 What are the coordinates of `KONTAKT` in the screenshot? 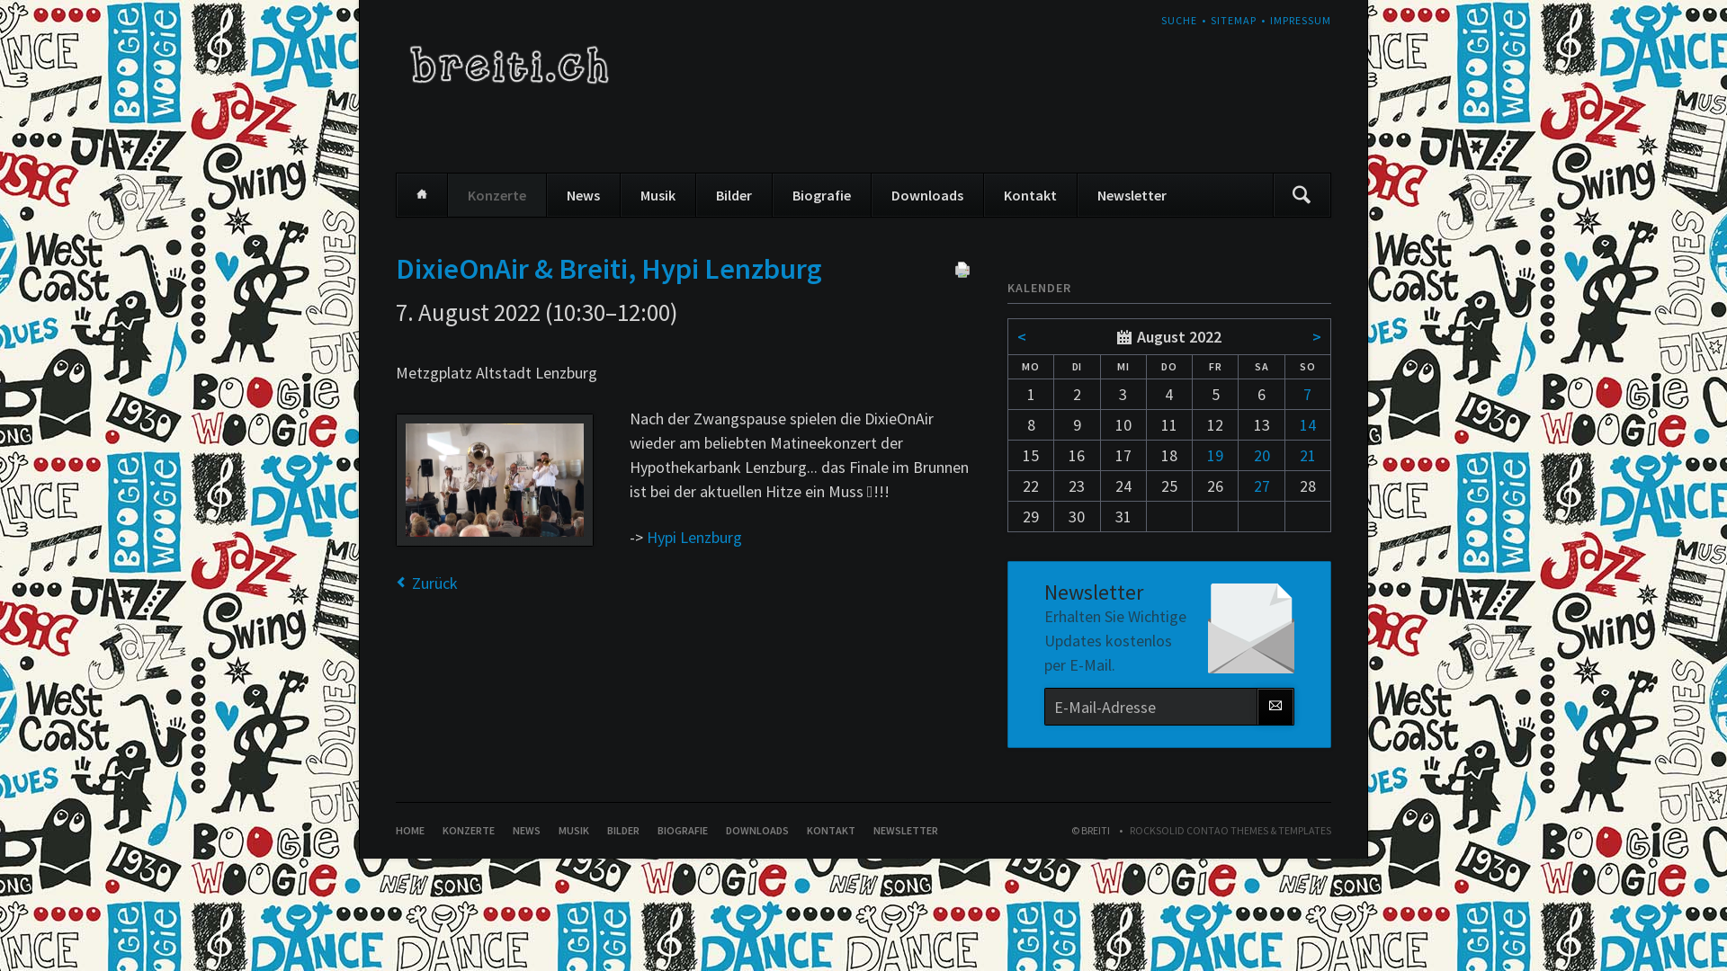 It's located at (831, 831).